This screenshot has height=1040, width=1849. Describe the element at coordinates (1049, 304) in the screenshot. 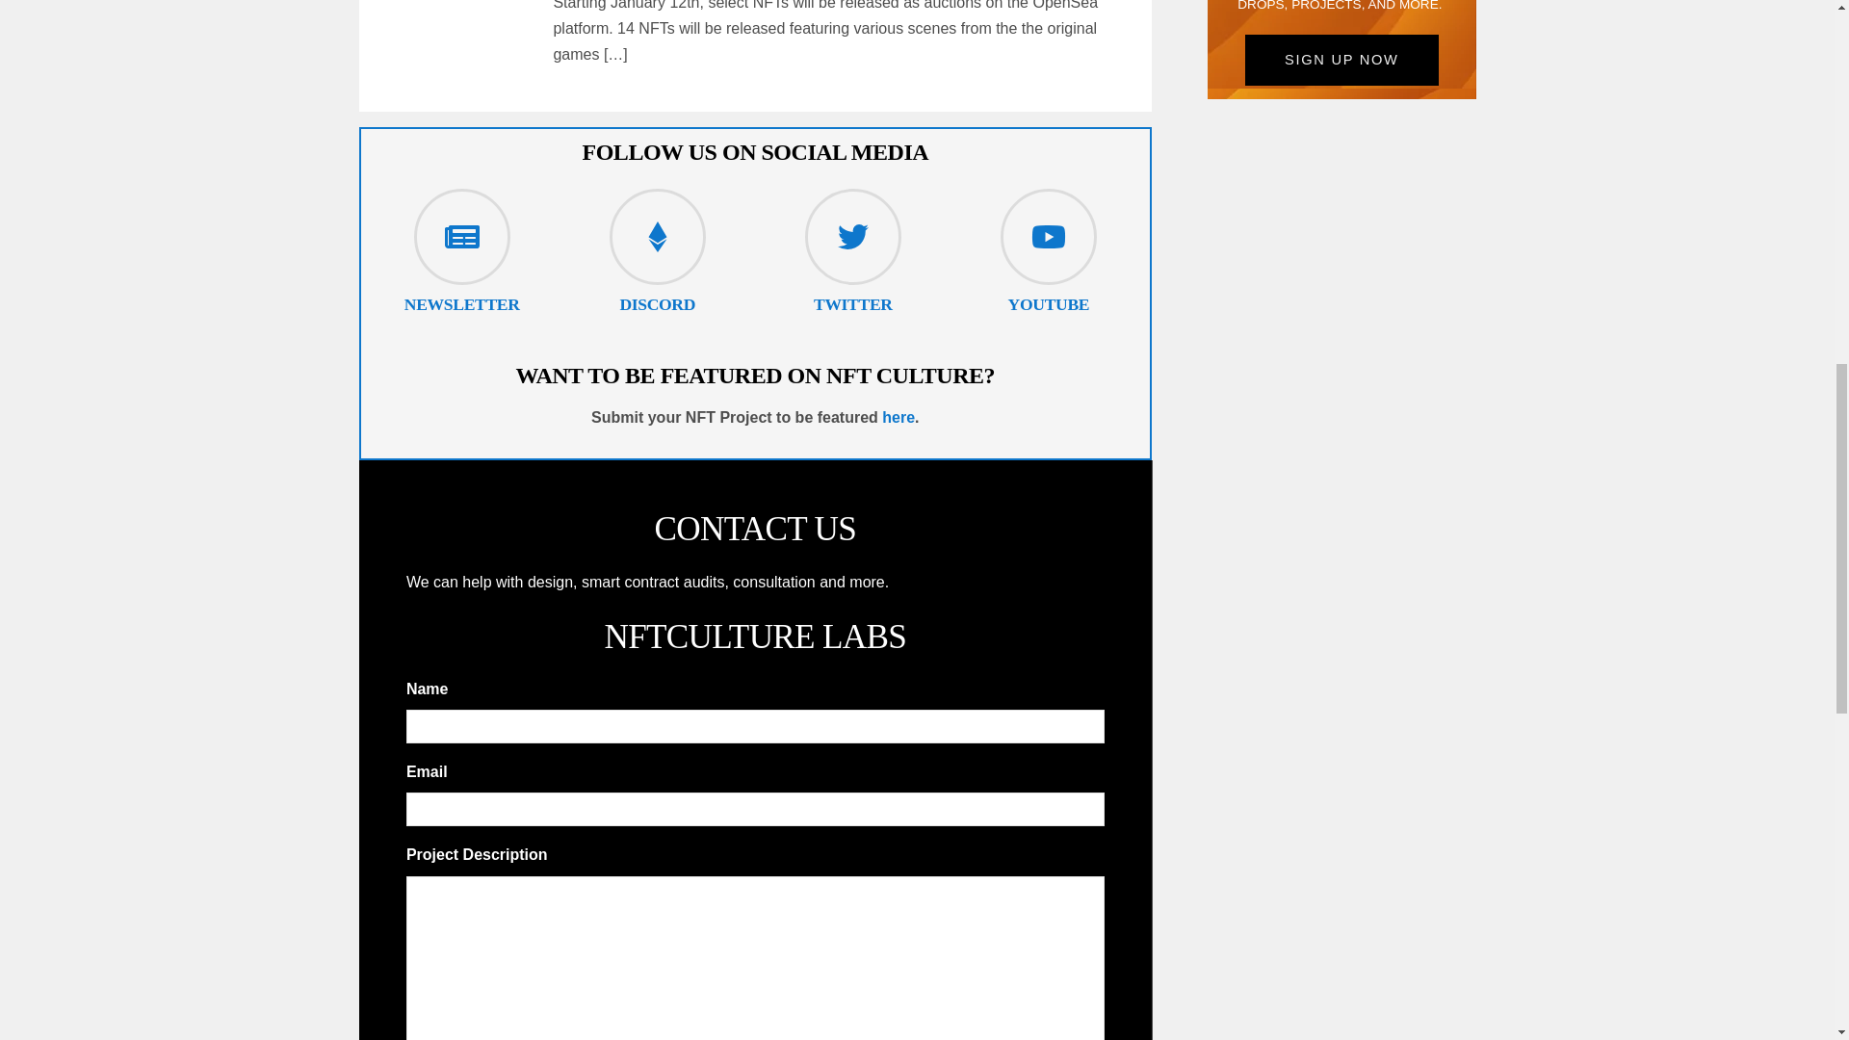

I see `YOUTUBE` at that location.